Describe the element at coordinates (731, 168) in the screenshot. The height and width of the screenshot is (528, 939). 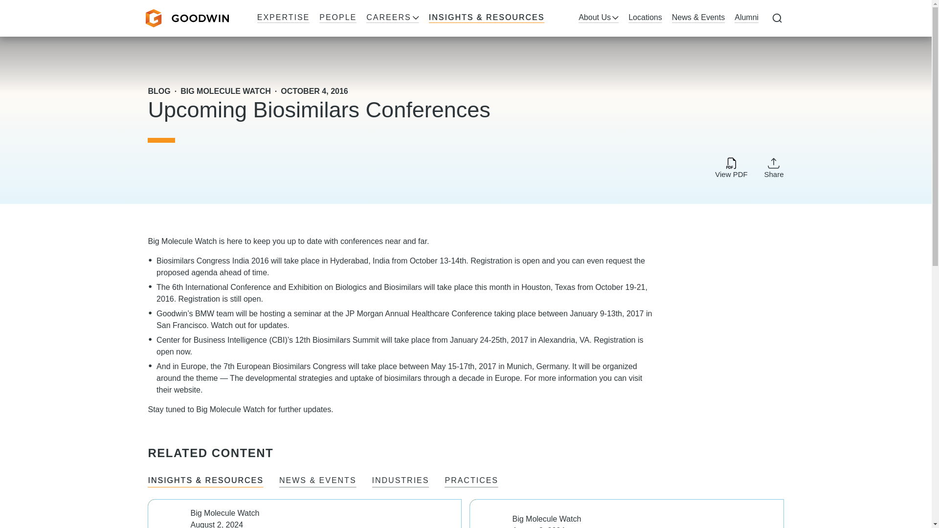
I see `View PDF` at that location.